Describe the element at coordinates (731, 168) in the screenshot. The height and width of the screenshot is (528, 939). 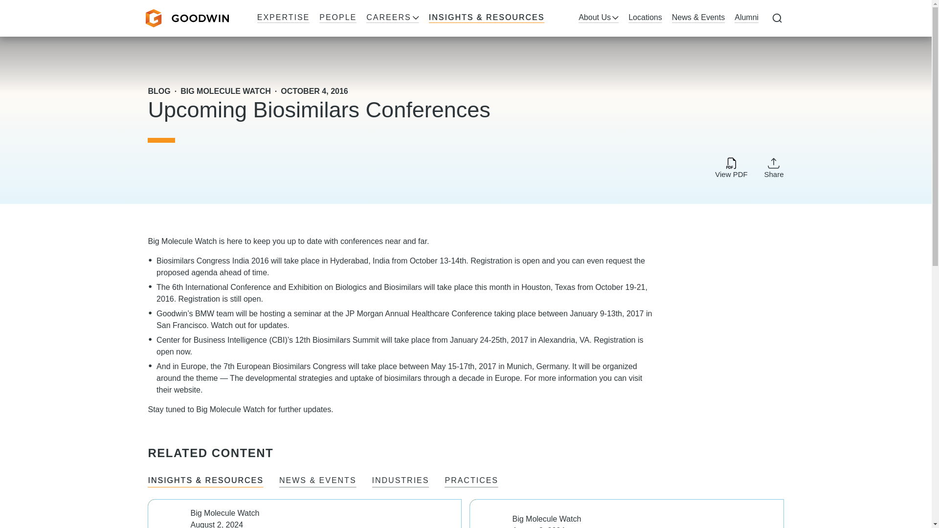
I see `View PDF` at that location.